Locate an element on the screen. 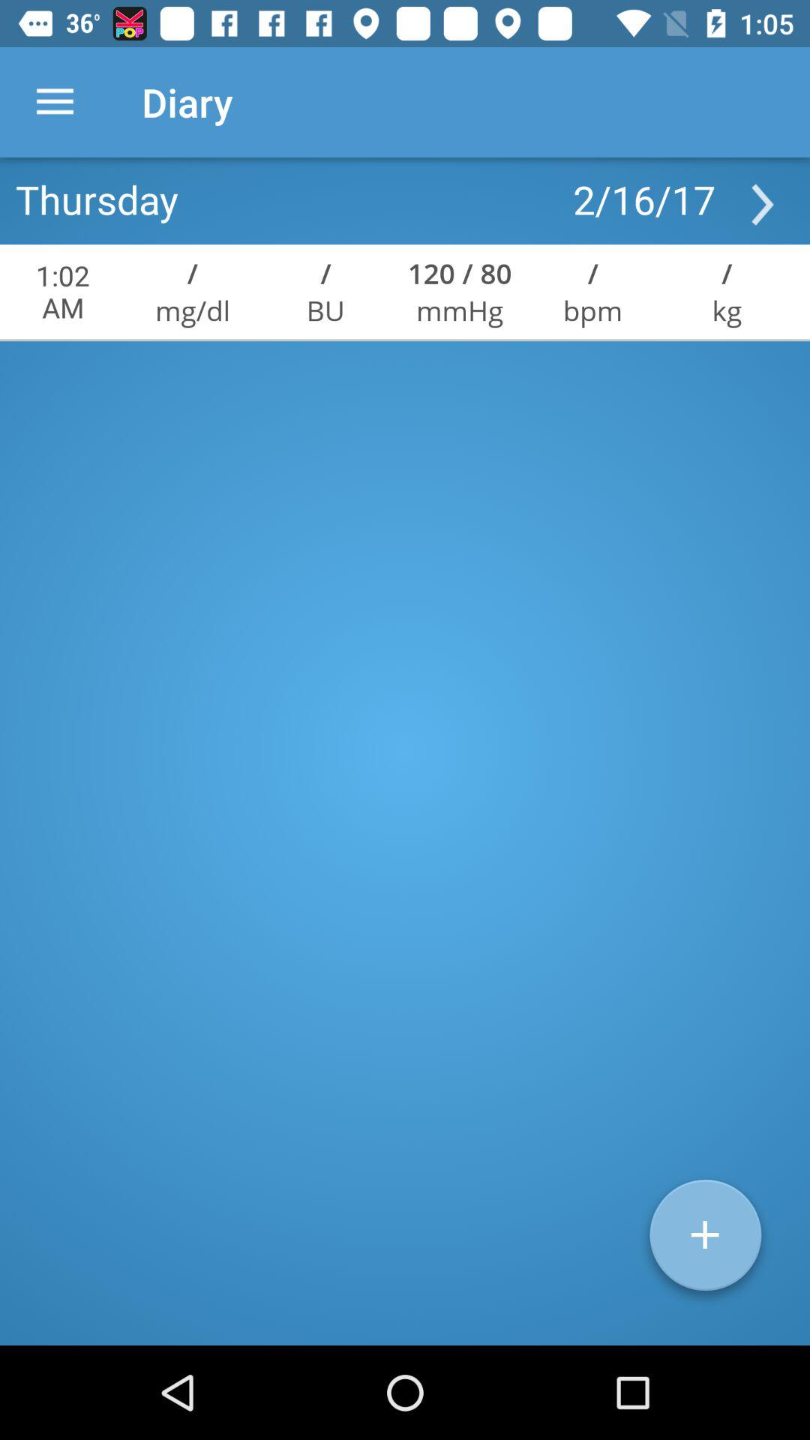  press icon to the left of diary item is located at coordinates (55, 102).